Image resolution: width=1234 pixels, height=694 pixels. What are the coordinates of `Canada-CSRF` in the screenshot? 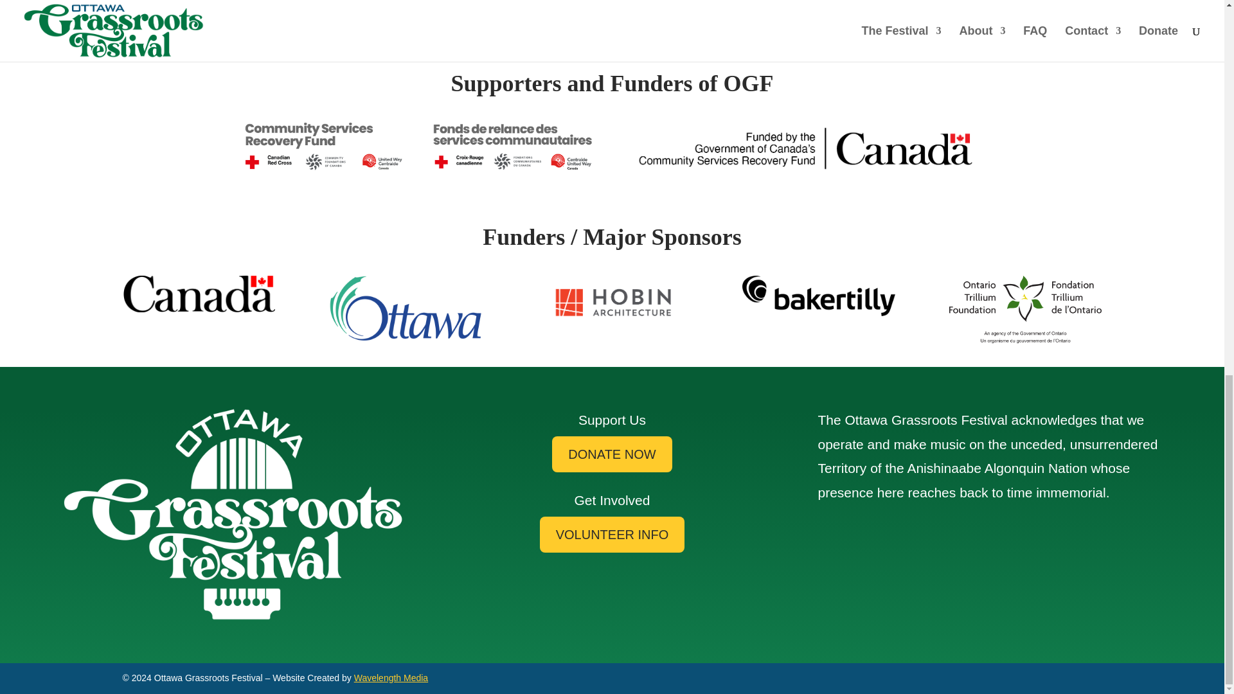 It's located at (806, 148).